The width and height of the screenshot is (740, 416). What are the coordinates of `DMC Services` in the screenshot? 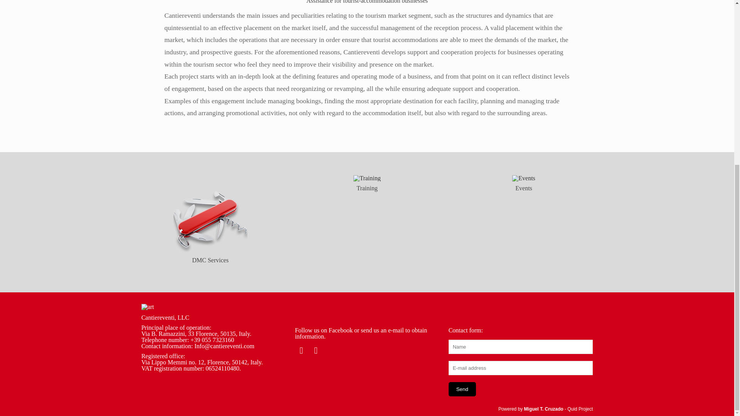 It's located at (210, 257).